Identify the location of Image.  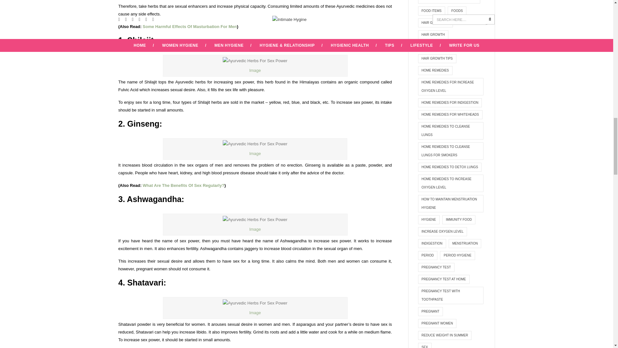
(255, 153).